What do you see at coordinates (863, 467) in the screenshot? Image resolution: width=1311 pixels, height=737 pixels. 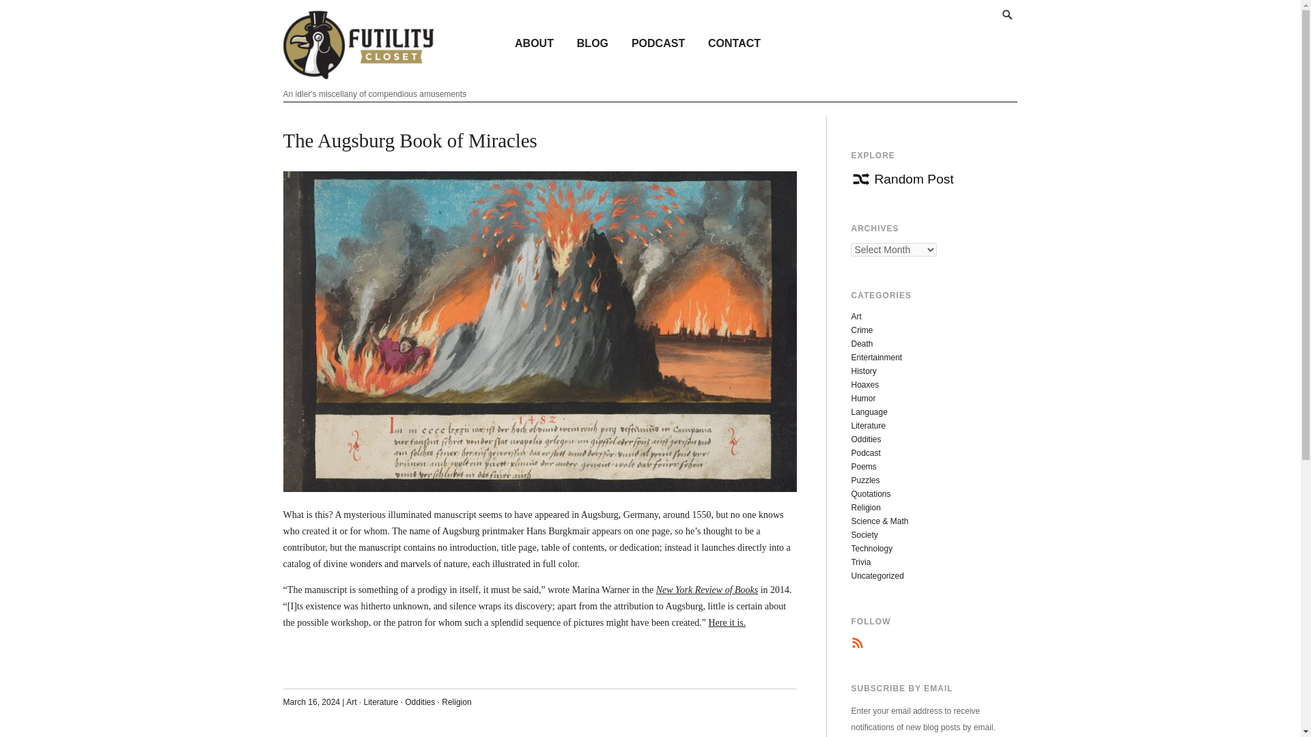 I see `Poems` at bounding box center [863, 467].